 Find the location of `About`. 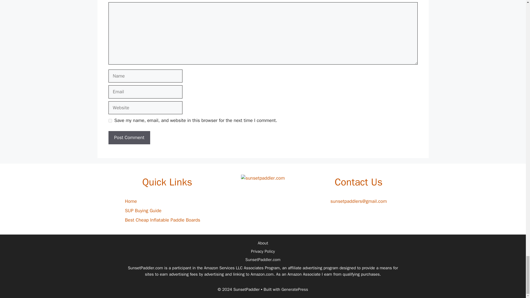

About is located at coordinates (263, 243).